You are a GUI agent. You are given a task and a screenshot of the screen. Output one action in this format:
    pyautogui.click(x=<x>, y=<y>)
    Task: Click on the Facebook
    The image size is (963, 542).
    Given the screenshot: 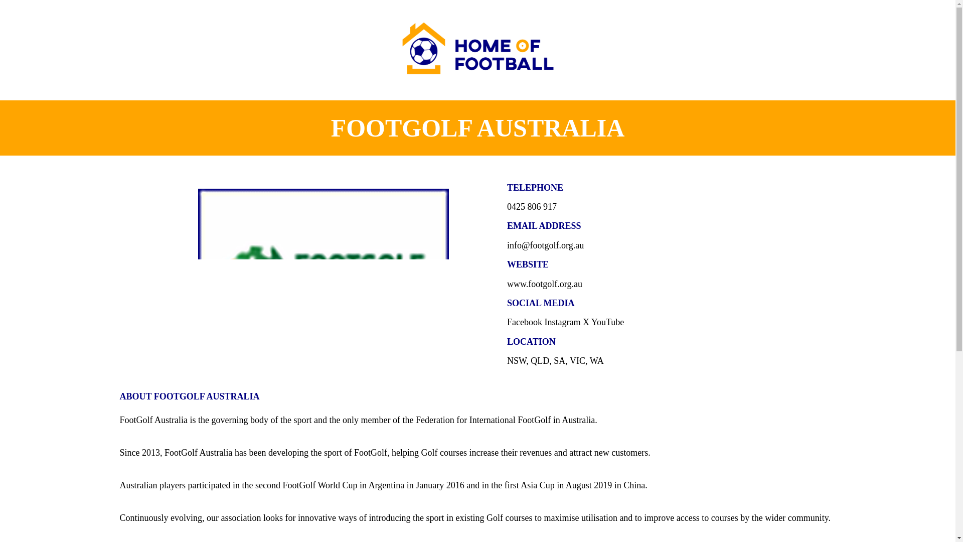 What is the action you would take?
    pyautogui.click(x=525, y=322)
    